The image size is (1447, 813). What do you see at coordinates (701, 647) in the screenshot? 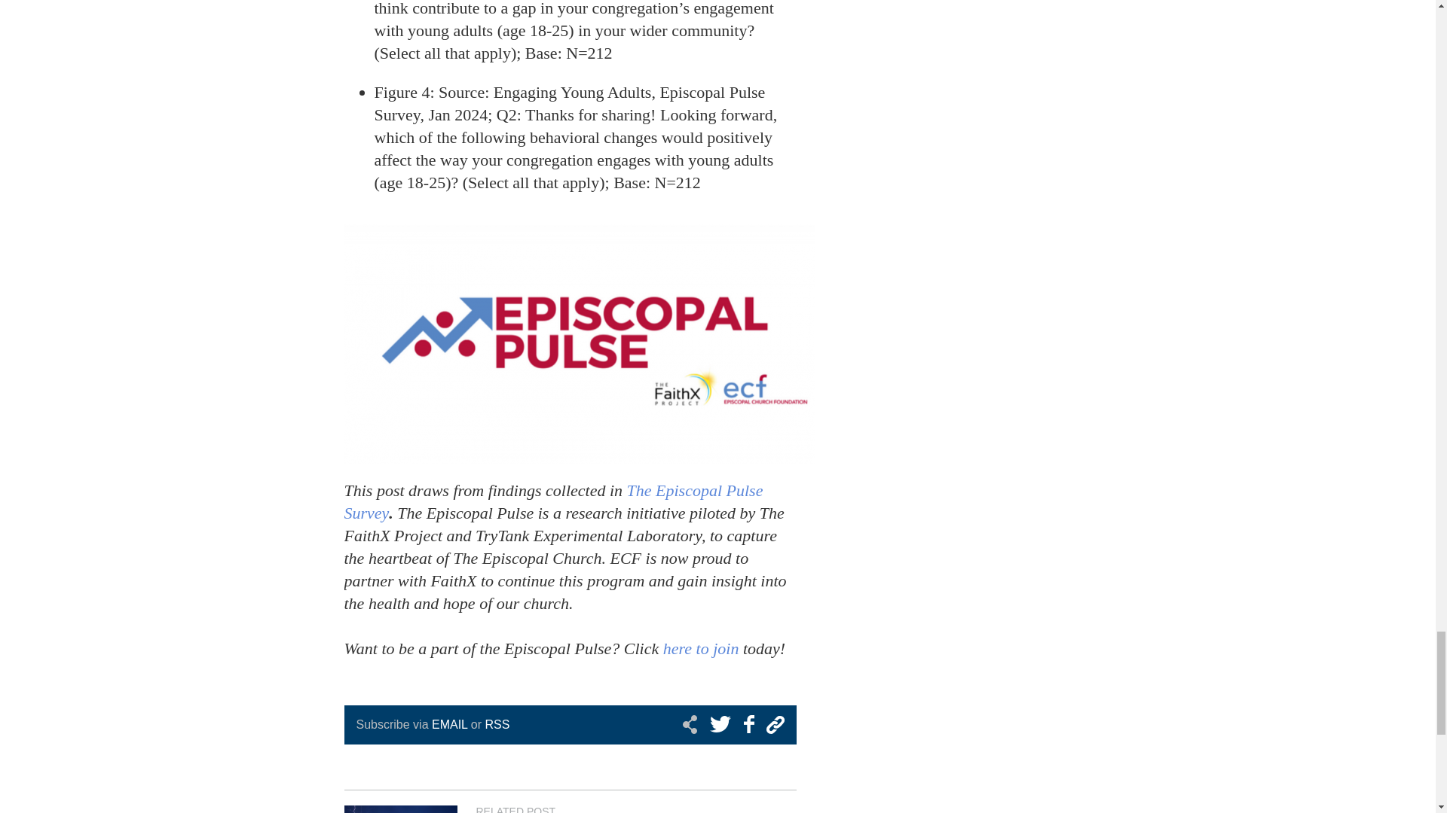
I see `here to join` at bounding box center [701, 647].